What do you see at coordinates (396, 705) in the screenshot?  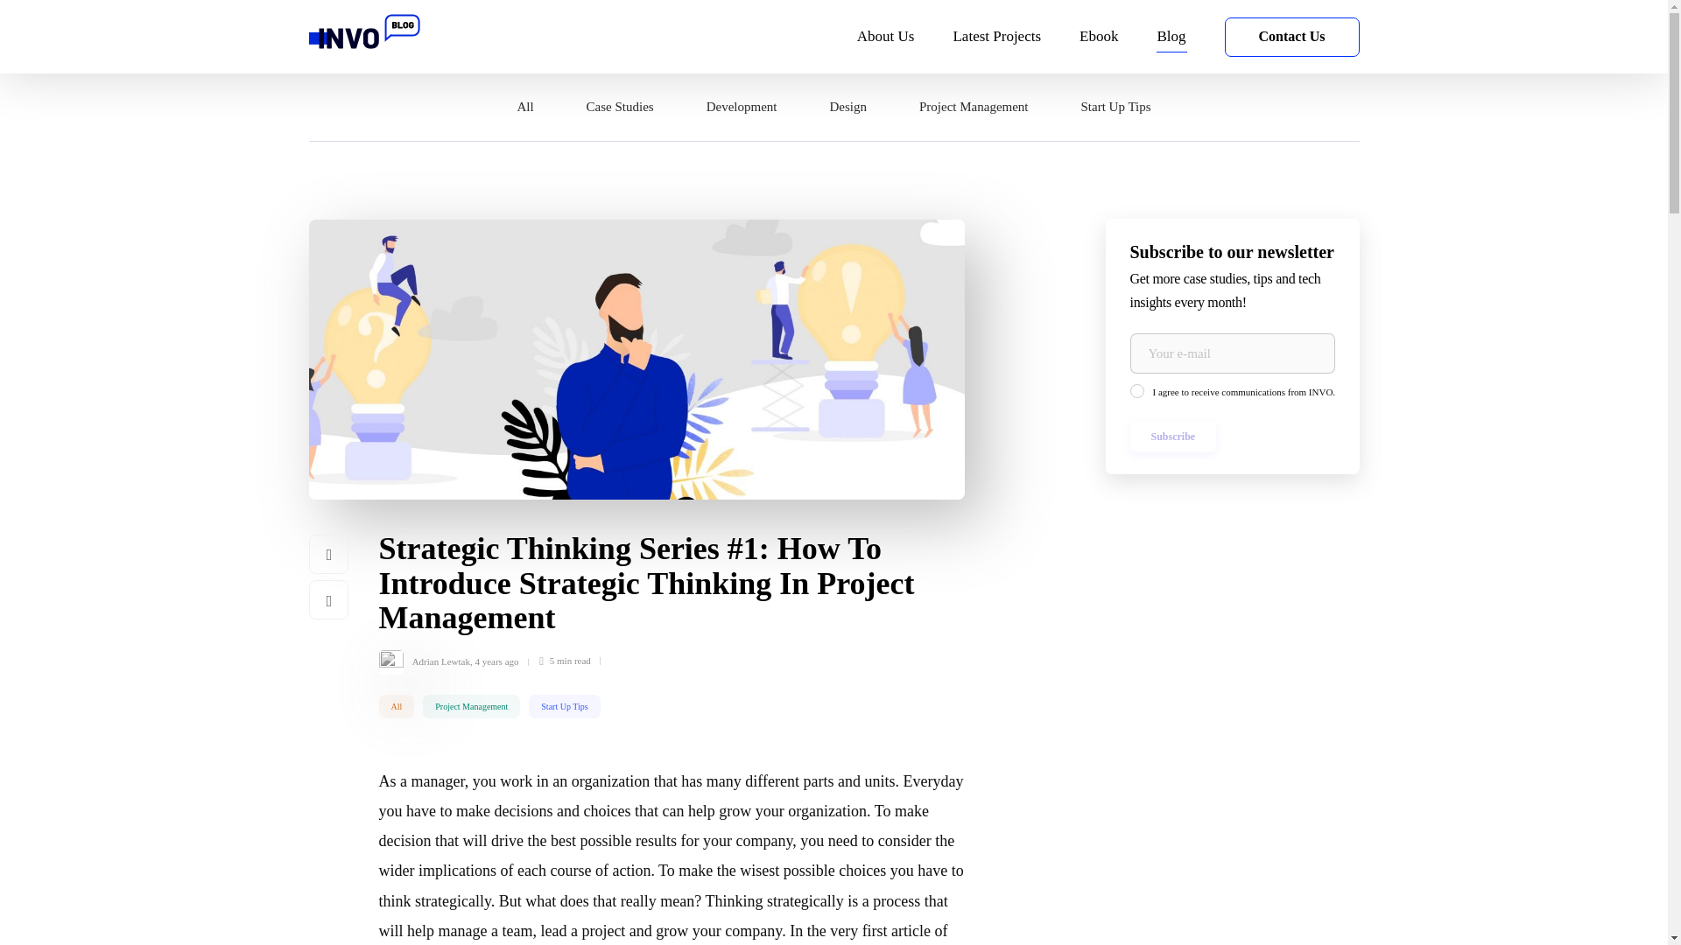 I see `All` at bounding box center [396, 705].